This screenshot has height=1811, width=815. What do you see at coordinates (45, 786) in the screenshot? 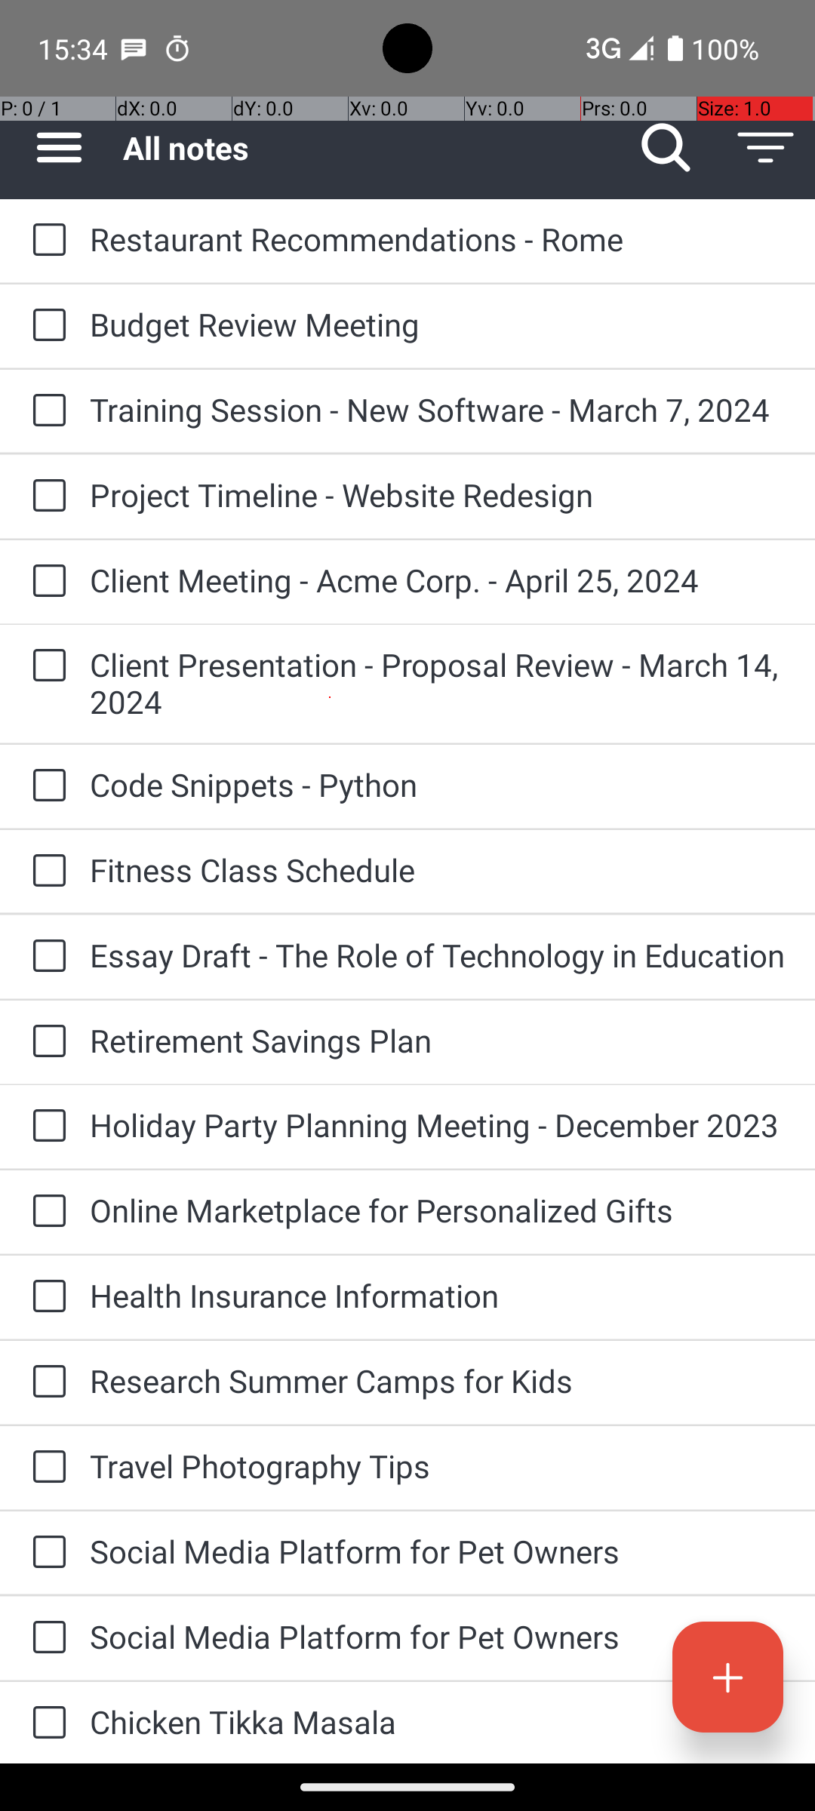
I see `to-do: Code Snippets - Python` at bounding box center [45, 786].